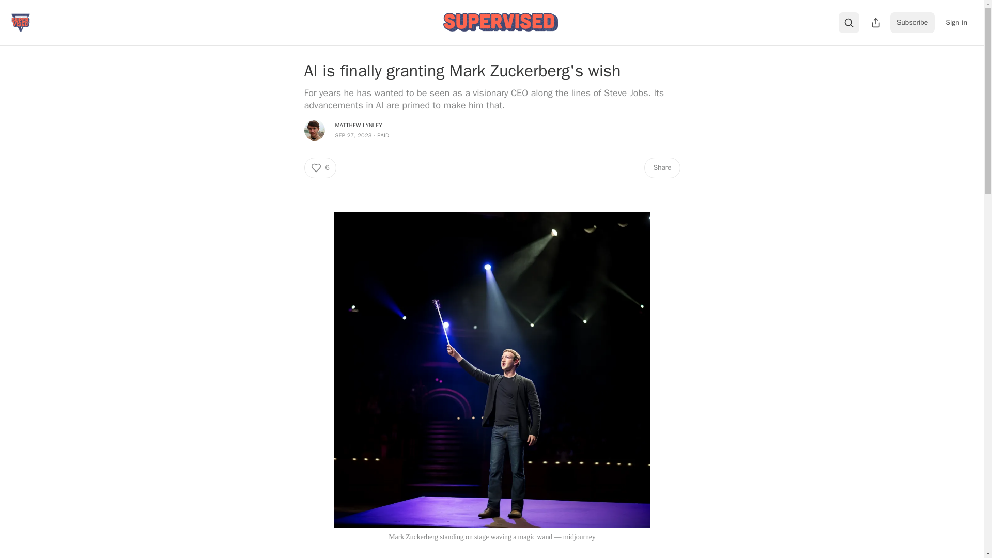 Image resolution: width=992 pixels, height=558 pixels. I want to click on MATTHEW LYNLEY, so click(359, 125).